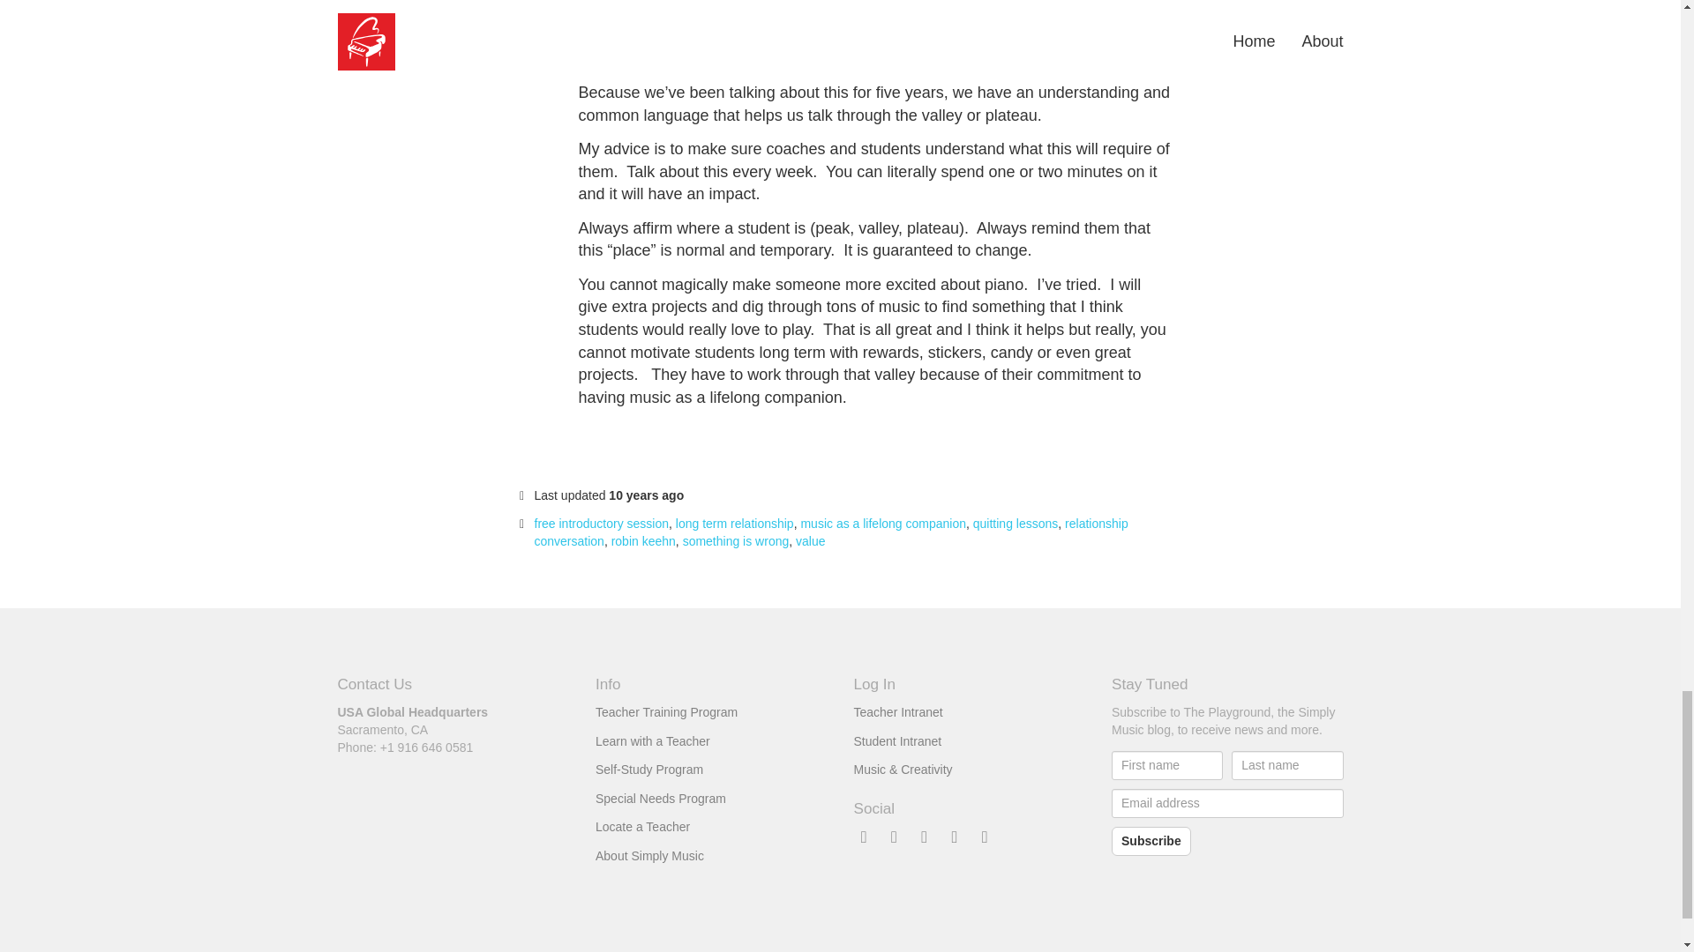 The height and width of the screenshot is (952, 1694). Describe the element at coordinates (897, 740) in the screenshot. I see `Student Intranet` at that location.